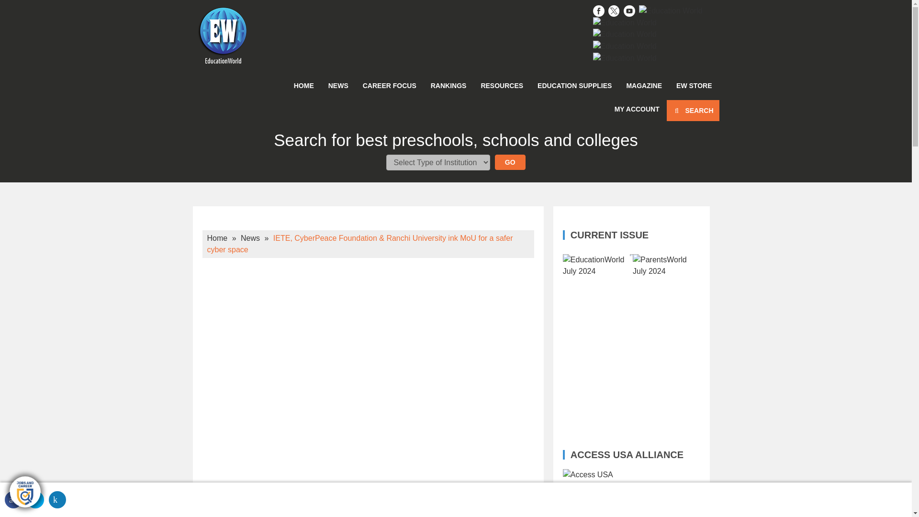 The image size is (919, 517). Describe the element at coordinates (502, 85) in the screenshot. I see `RESOURCES` at that location.